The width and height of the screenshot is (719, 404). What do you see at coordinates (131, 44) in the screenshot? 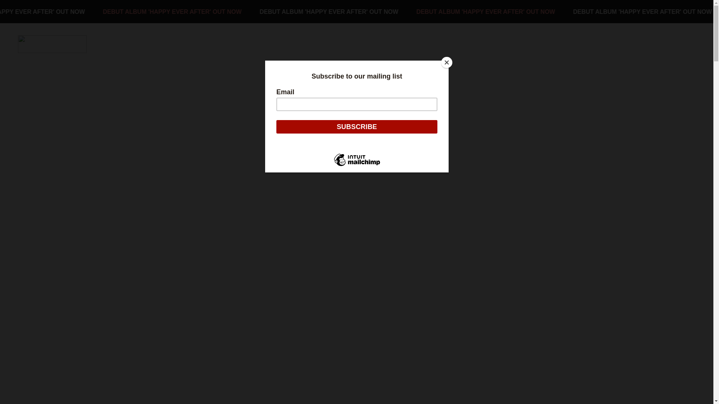
I see `VIDEOS` at bounding box center [131, 44].